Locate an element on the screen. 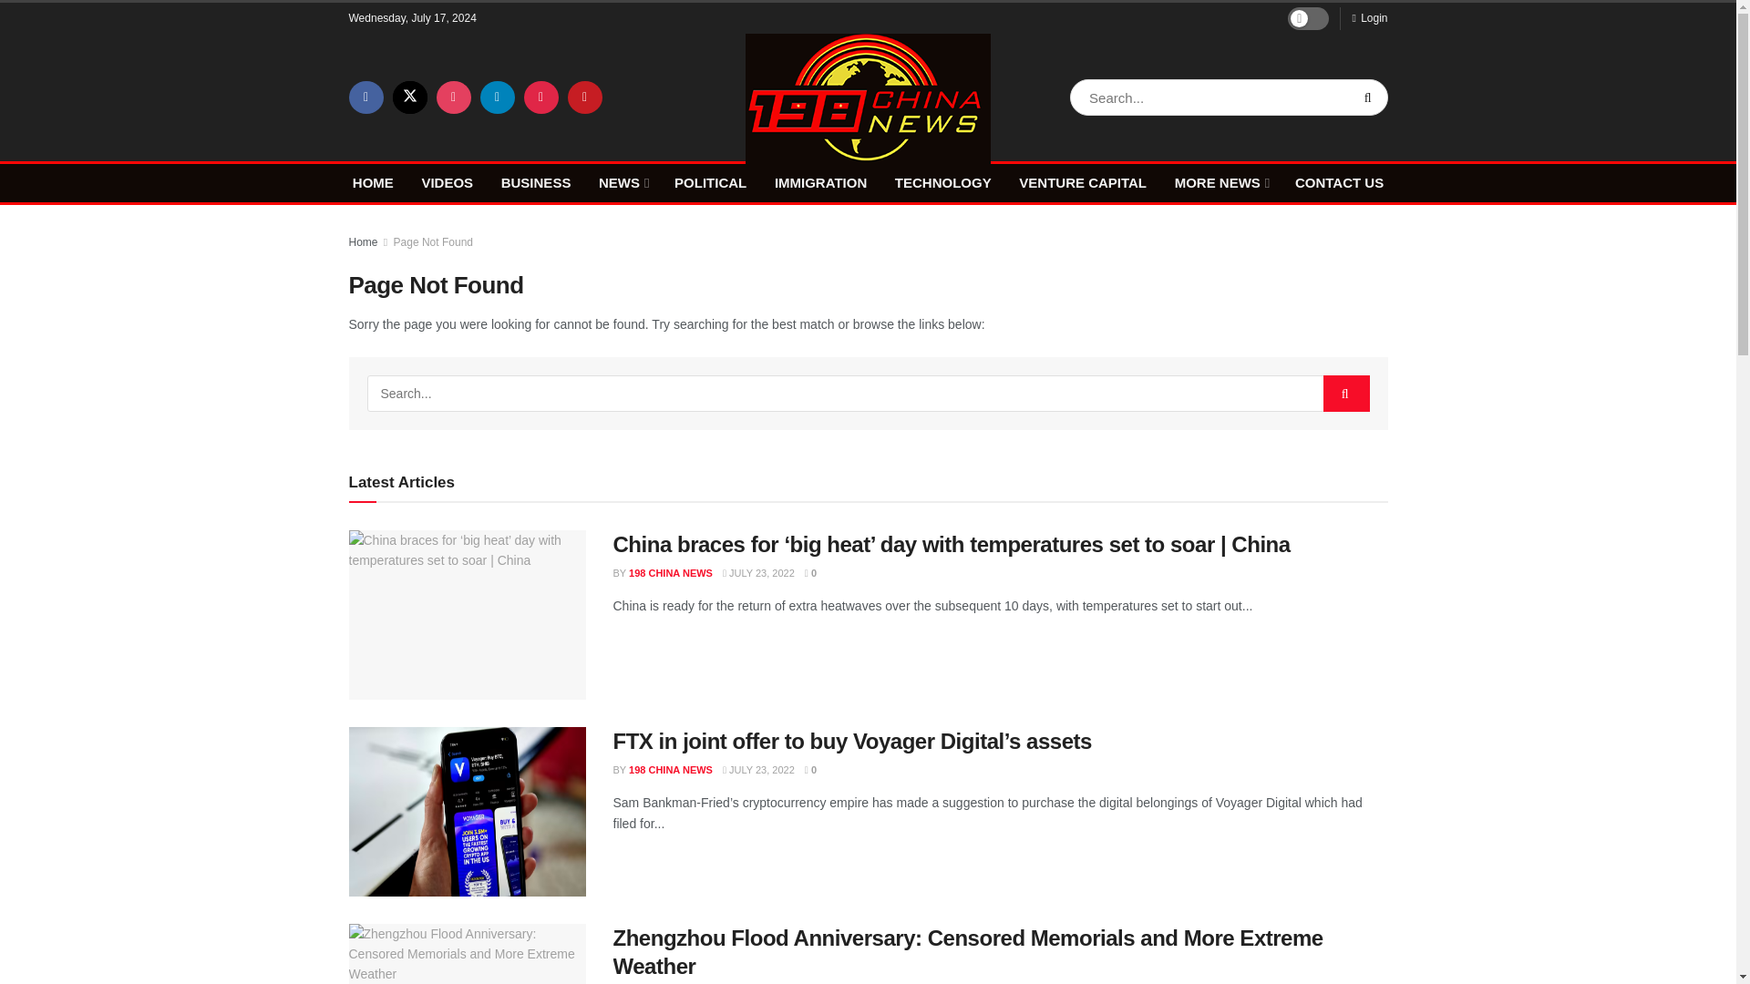 This screenshot has height=984, width=1750. POLITICAL is located at coordinates (710, 182).